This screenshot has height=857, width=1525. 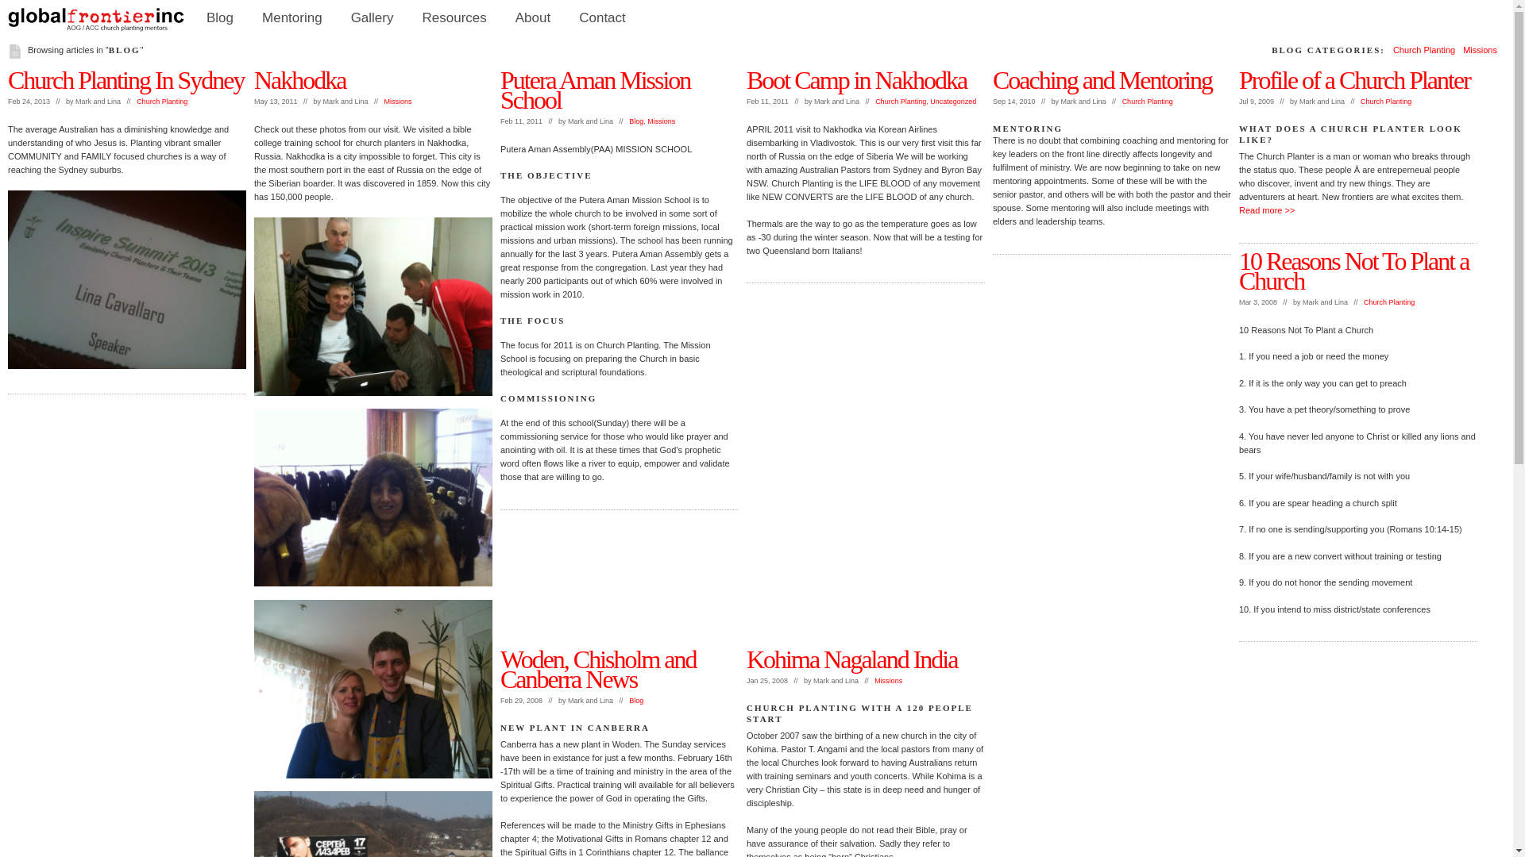 I want to click on Boot Camp in Nakhodka, so click(x=856, y=80).